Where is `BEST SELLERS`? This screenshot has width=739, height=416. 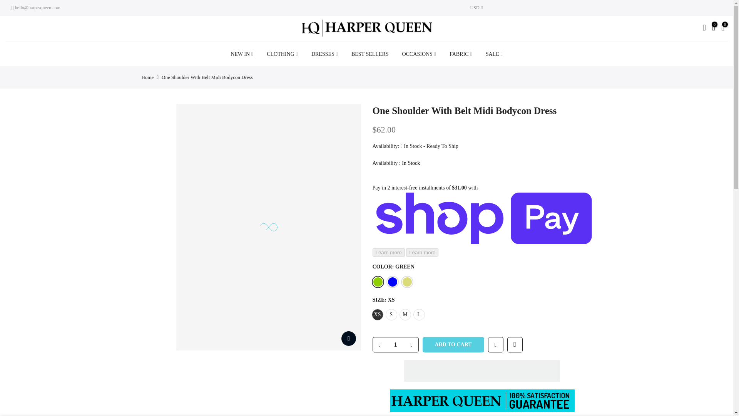 BEST SELLERS is located at coordinates (369, 54).